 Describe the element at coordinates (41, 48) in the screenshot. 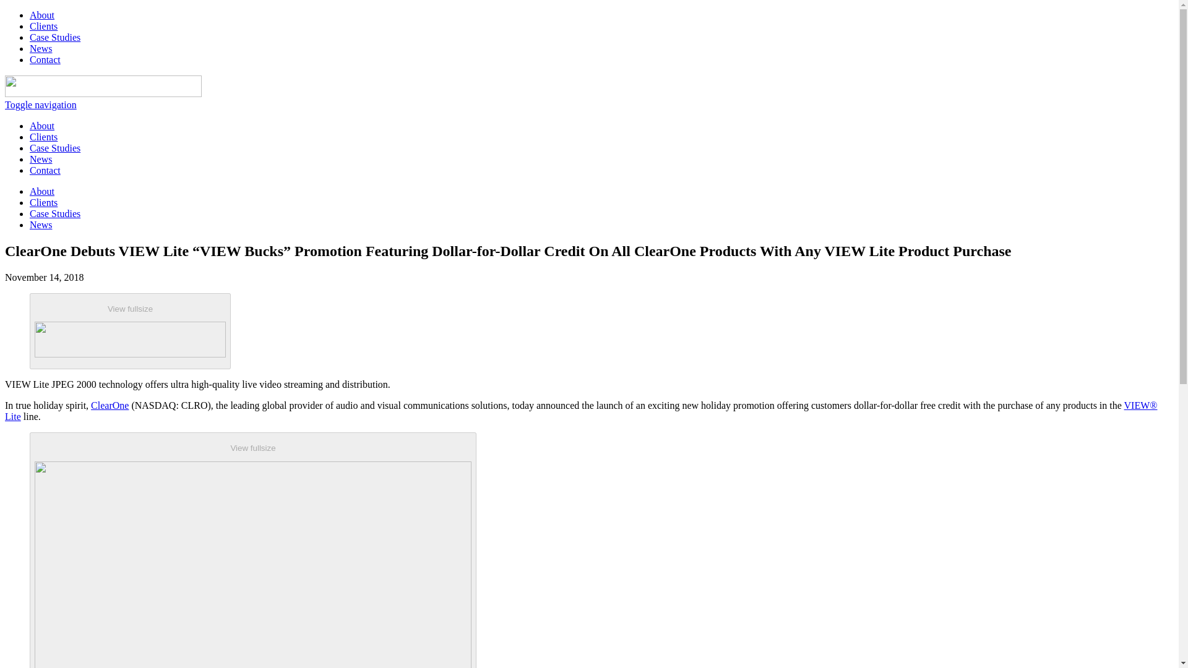

I see `News` at that location.